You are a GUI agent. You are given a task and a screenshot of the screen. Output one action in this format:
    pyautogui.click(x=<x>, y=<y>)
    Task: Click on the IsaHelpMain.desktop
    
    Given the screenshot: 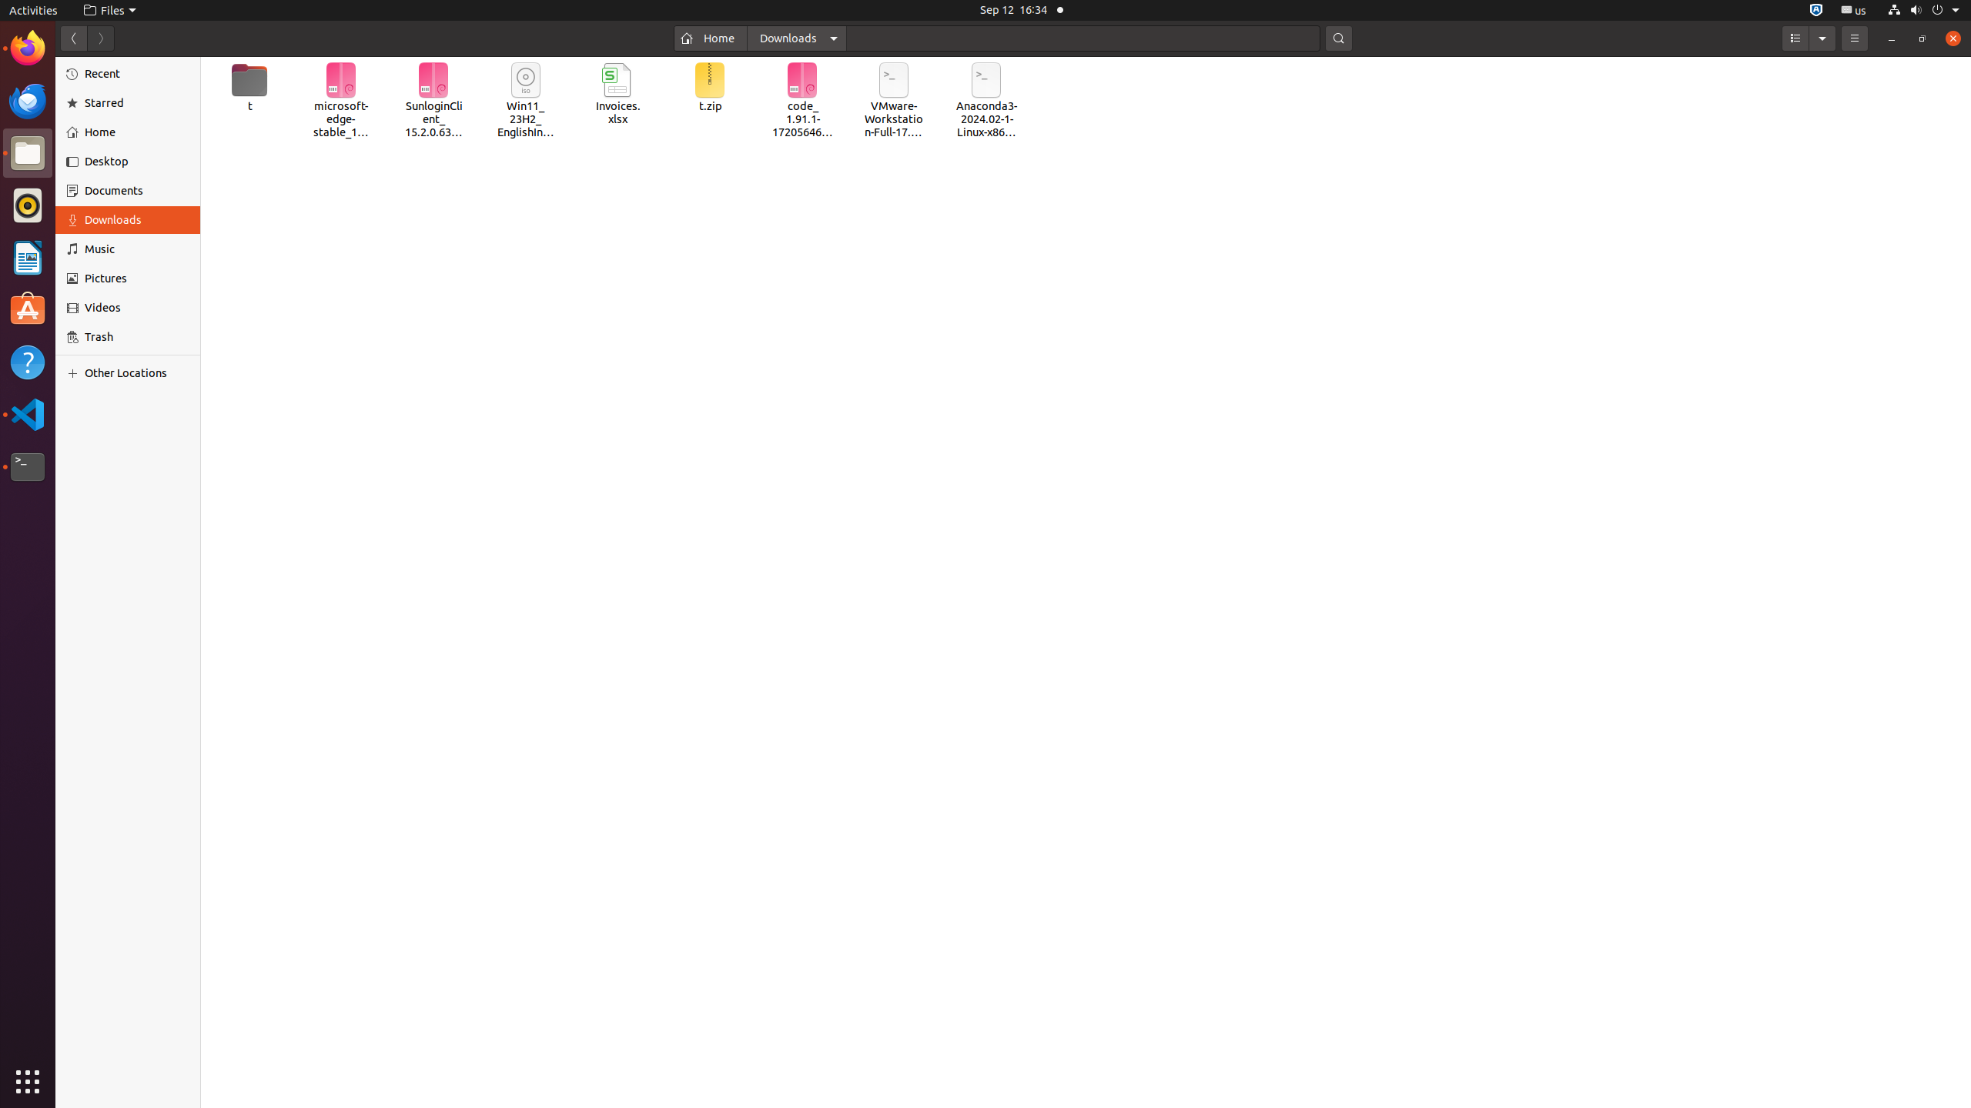 What is the action you would take?
    pyautogui.click(x=103, y=231)
    